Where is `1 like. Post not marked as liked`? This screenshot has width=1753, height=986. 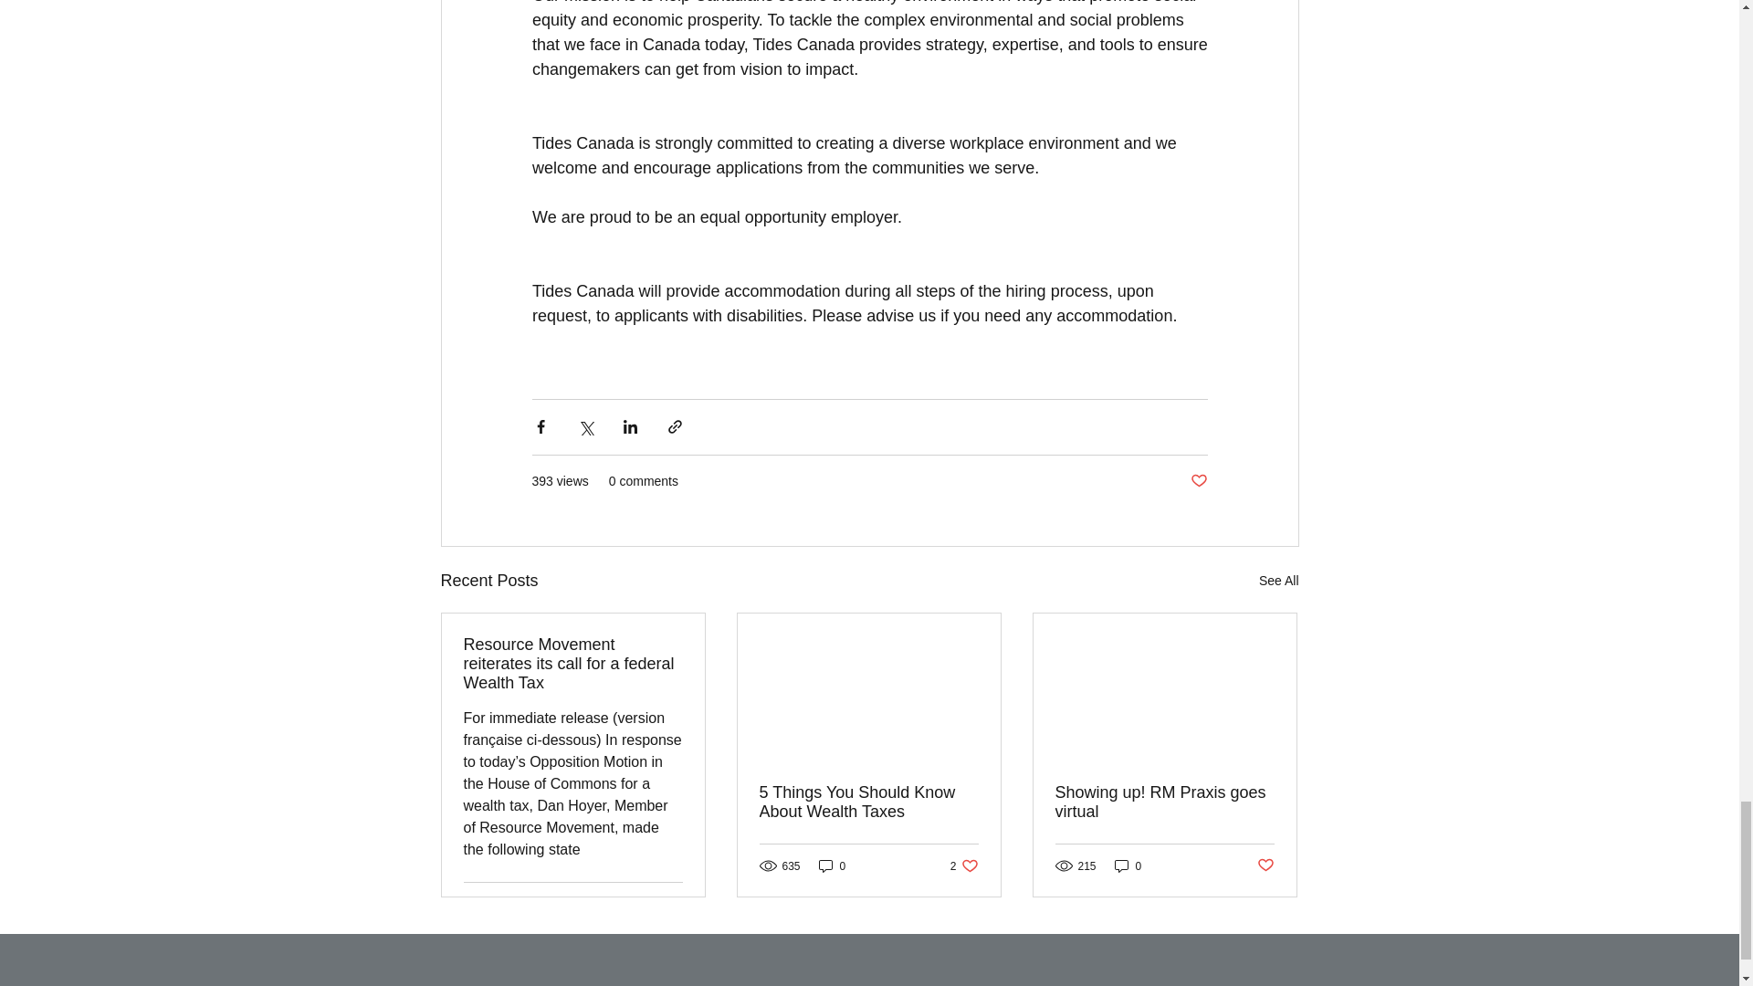 1 like. Post not marked as liked is located at coordinates (964, 865).